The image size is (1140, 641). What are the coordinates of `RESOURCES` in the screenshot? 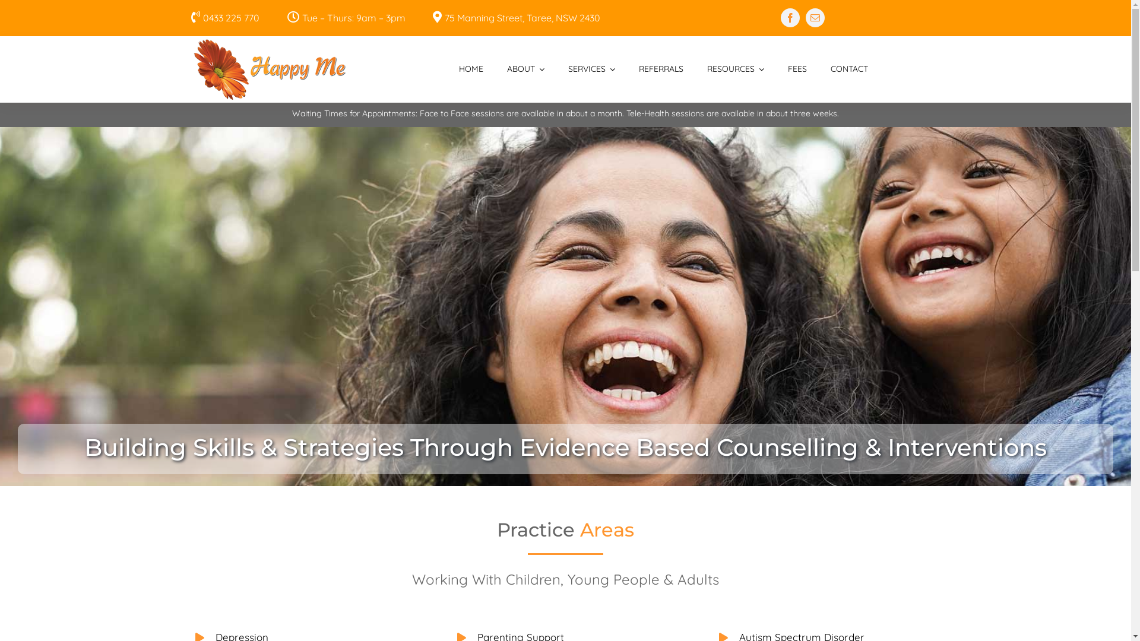 It's located at (736, 69).